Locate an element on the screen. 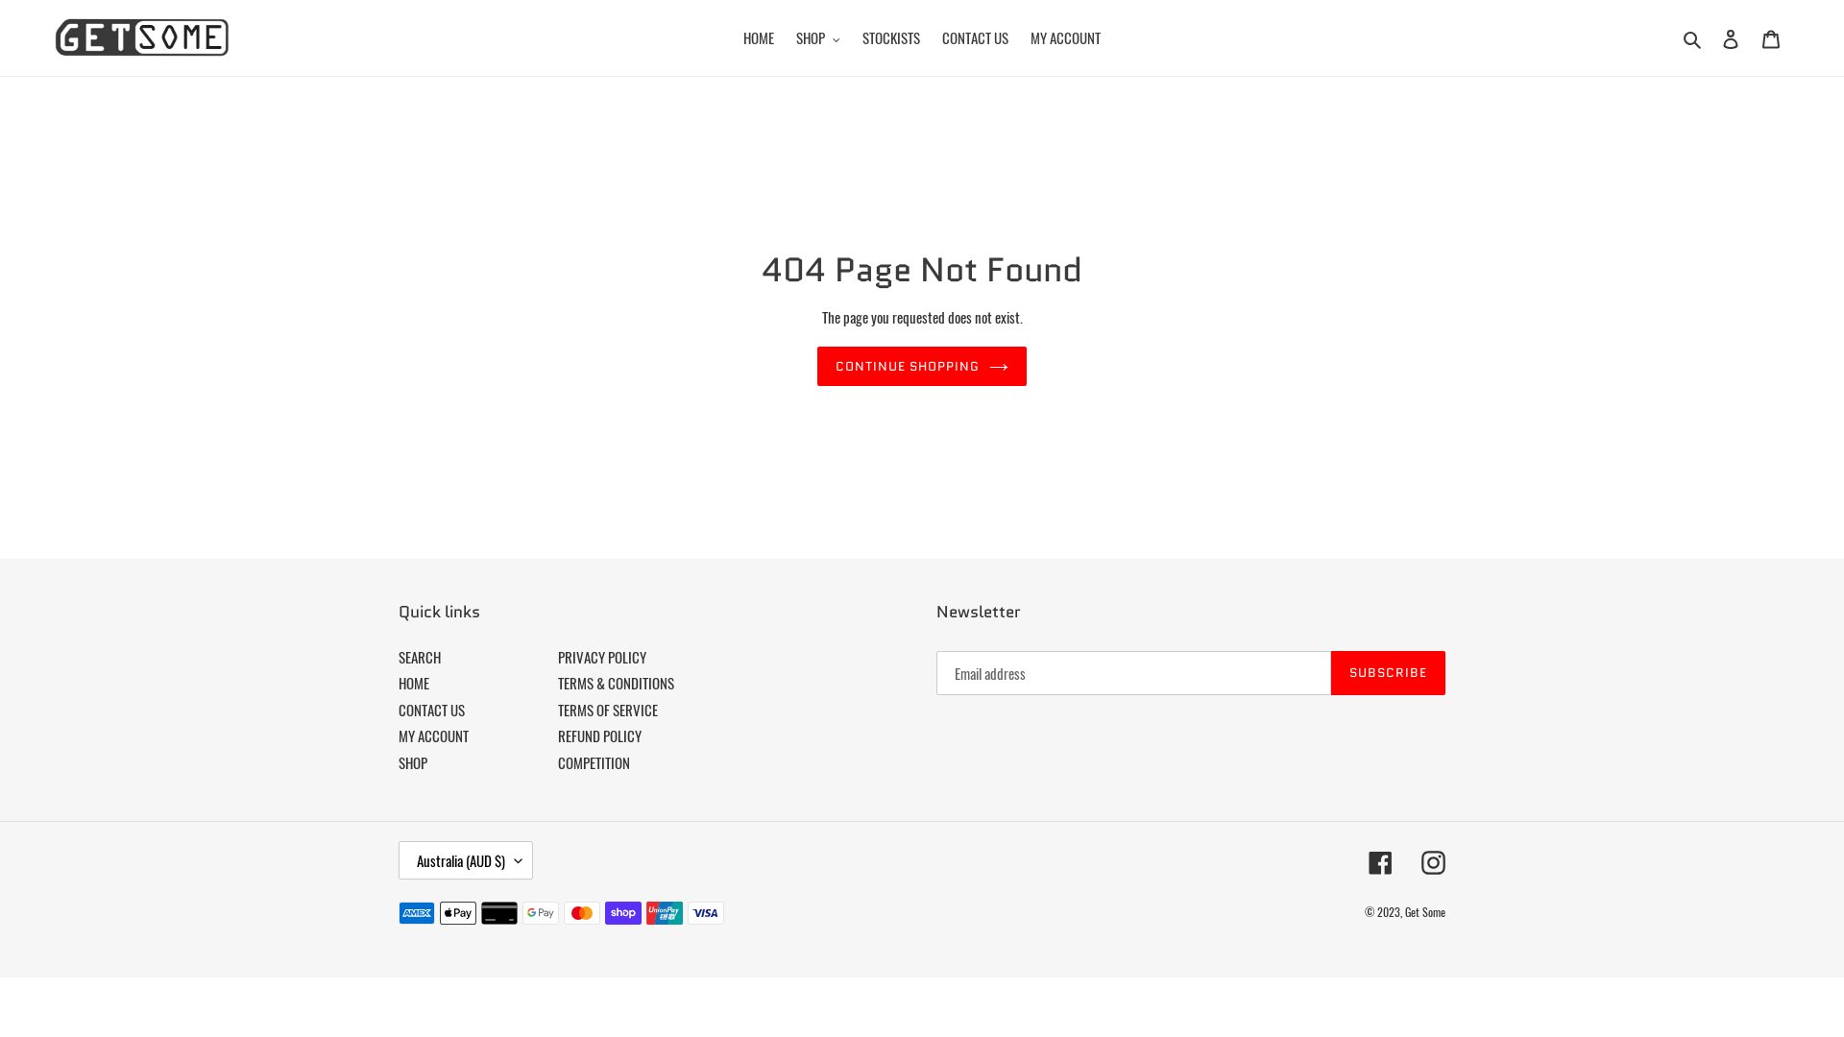  REFUND POLICY is located at coordinates (599, 736).